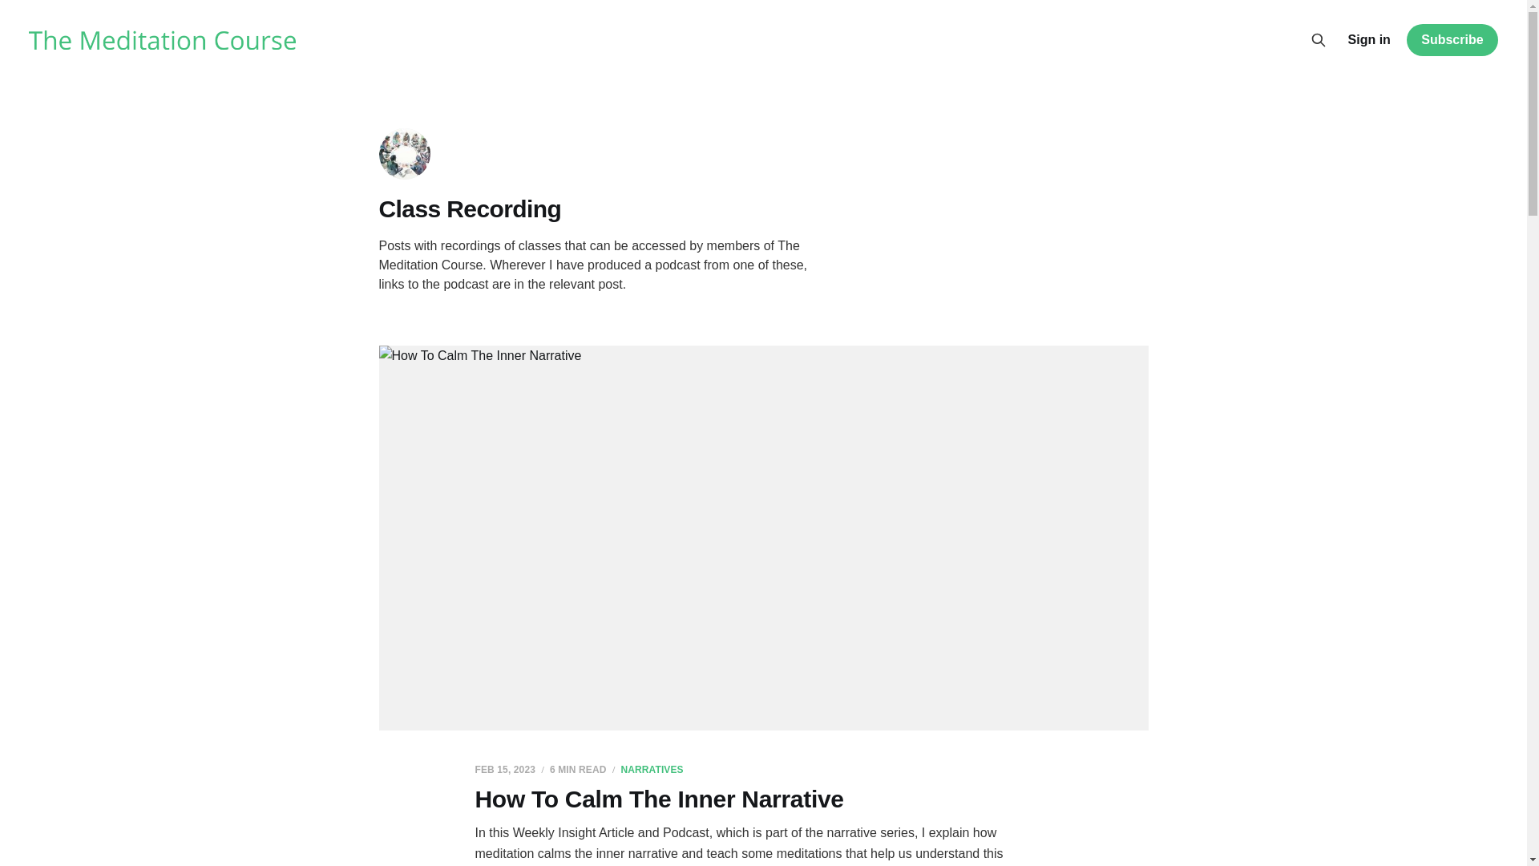 The height and width of the screenshot is (866, 1539). I want to click on Sign in, so click(1369, 39).